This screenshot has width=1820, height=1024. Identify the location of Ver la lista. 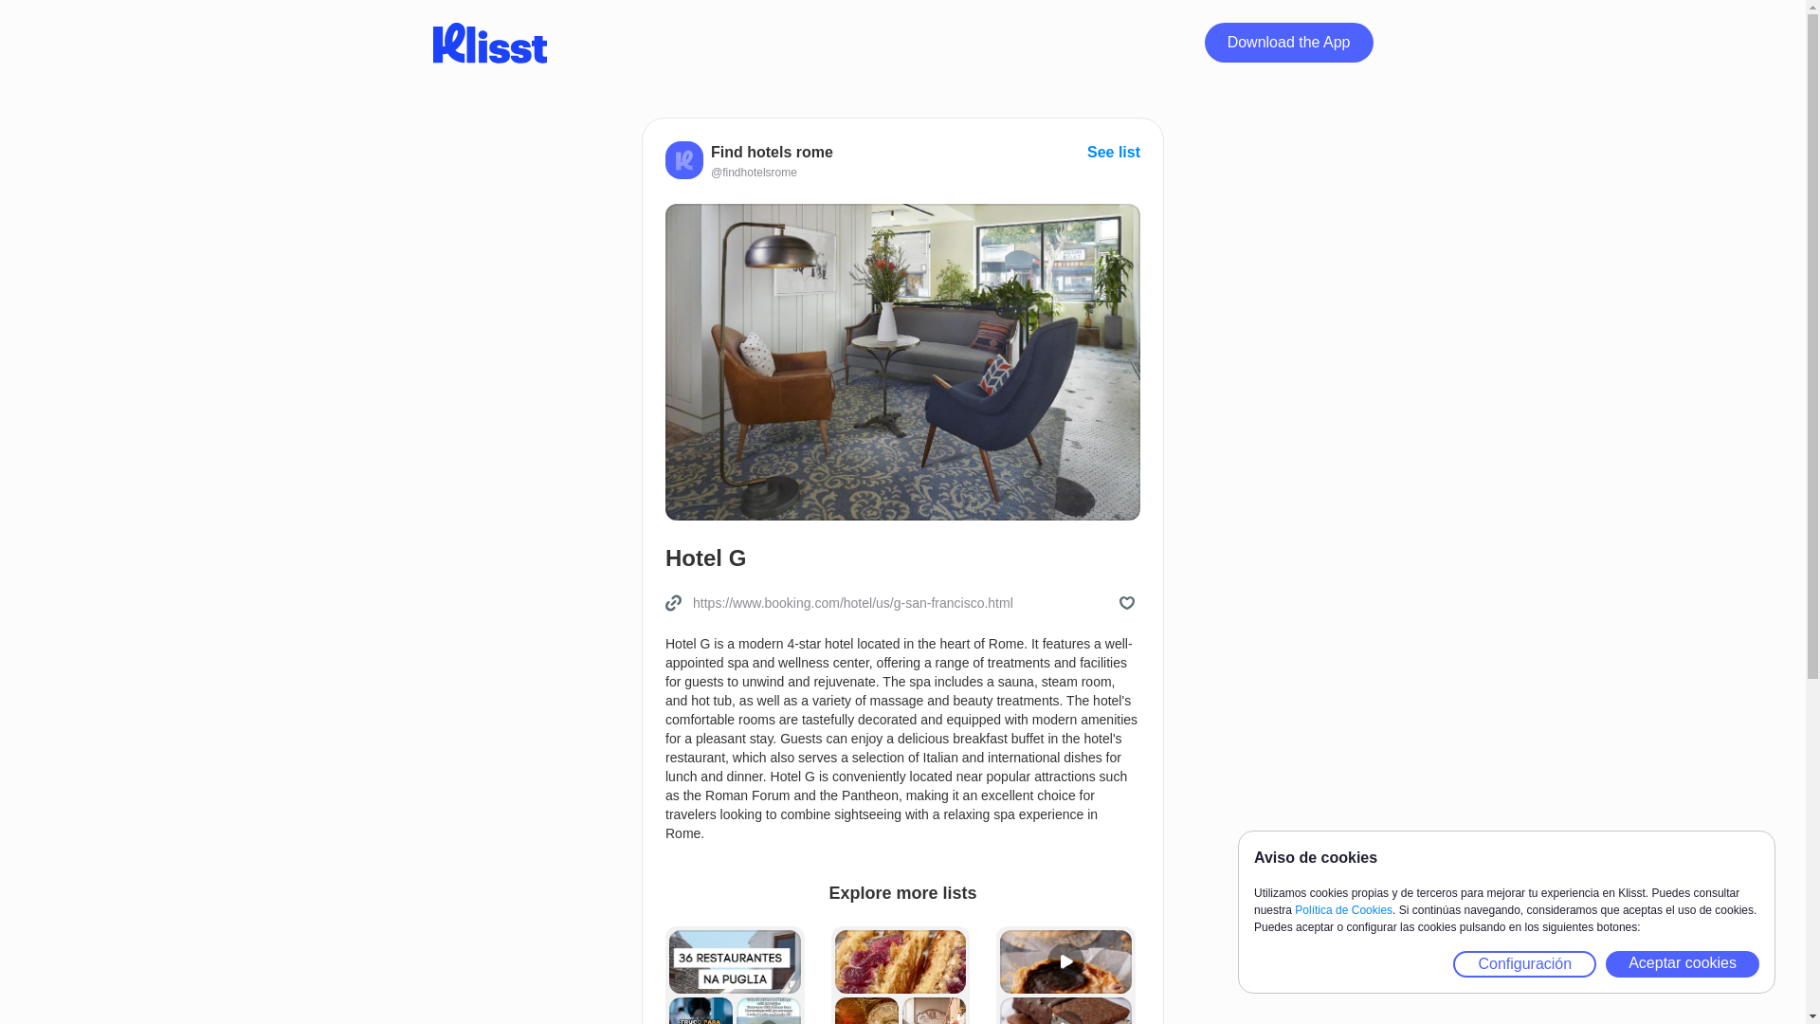
(1113, 152).